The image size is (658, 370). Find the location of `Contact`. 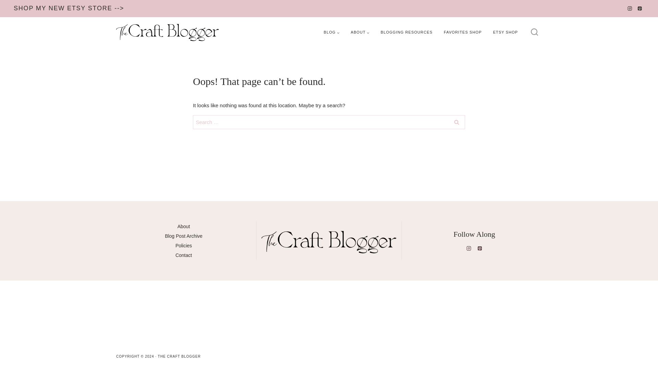

Contact is located at coordinates (184, 255).